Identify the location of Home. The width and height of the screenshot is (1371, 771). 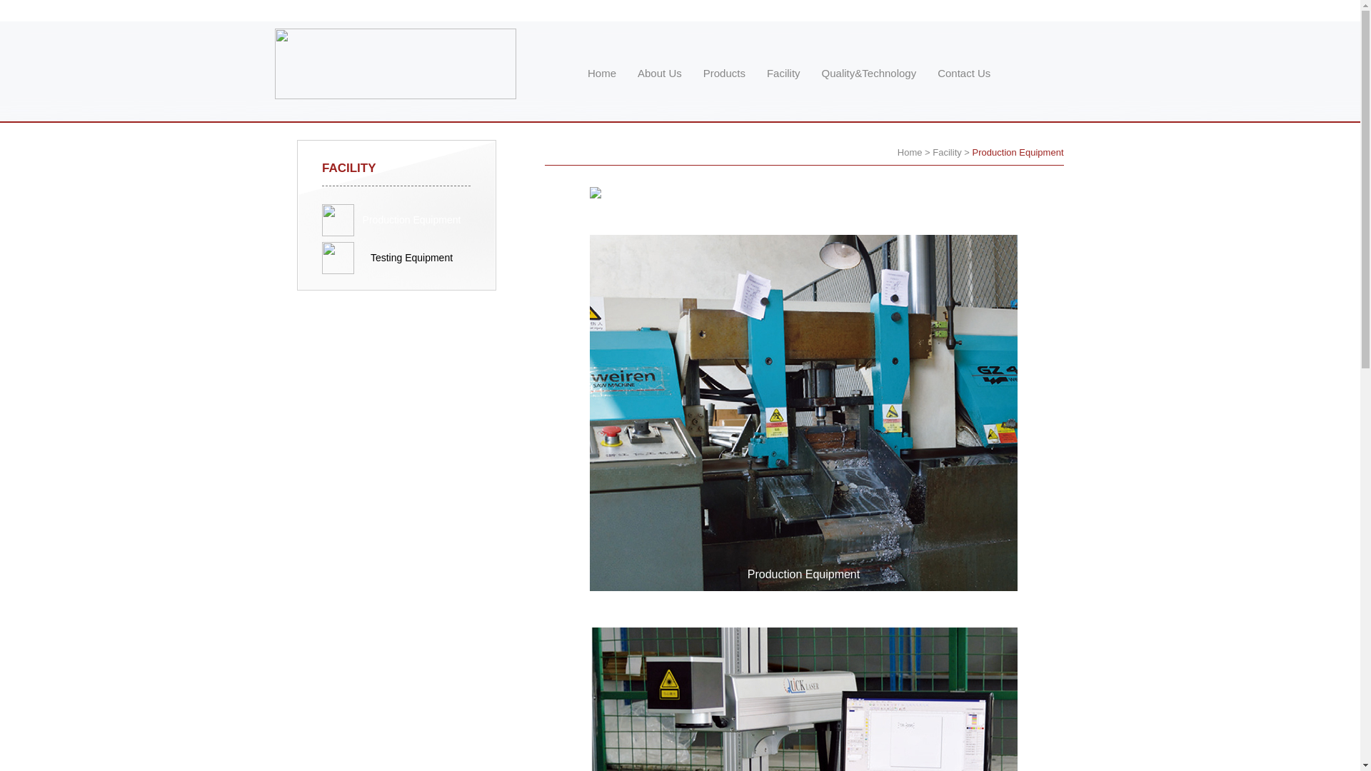
(910, 153).